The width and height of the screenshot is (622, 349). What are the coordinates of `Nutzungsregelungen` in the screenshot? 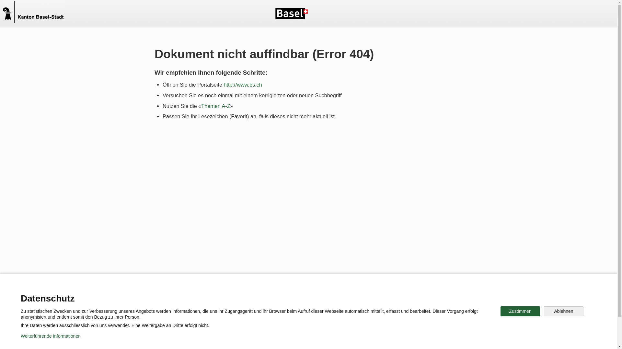 It's located at (232, 334).